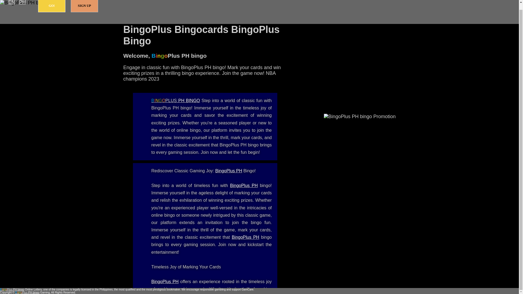 This screenshot has height=294, width=523. Describe the element at coordinates (228, 171) in the screenshot. I see `BingoPlus PH` at that location.